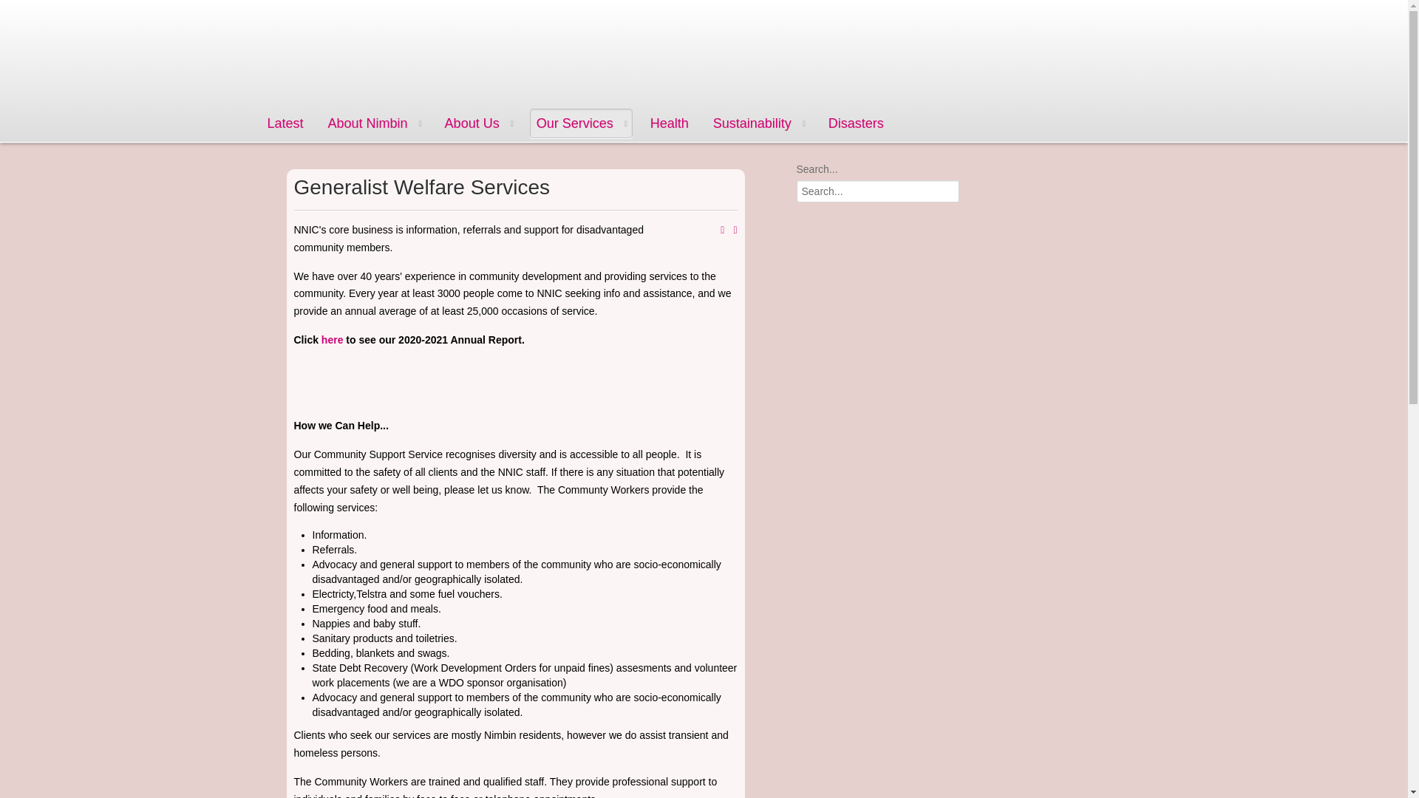  Describe the element at coordinates (333, 340) in the screenshot. I see `here` at that location.